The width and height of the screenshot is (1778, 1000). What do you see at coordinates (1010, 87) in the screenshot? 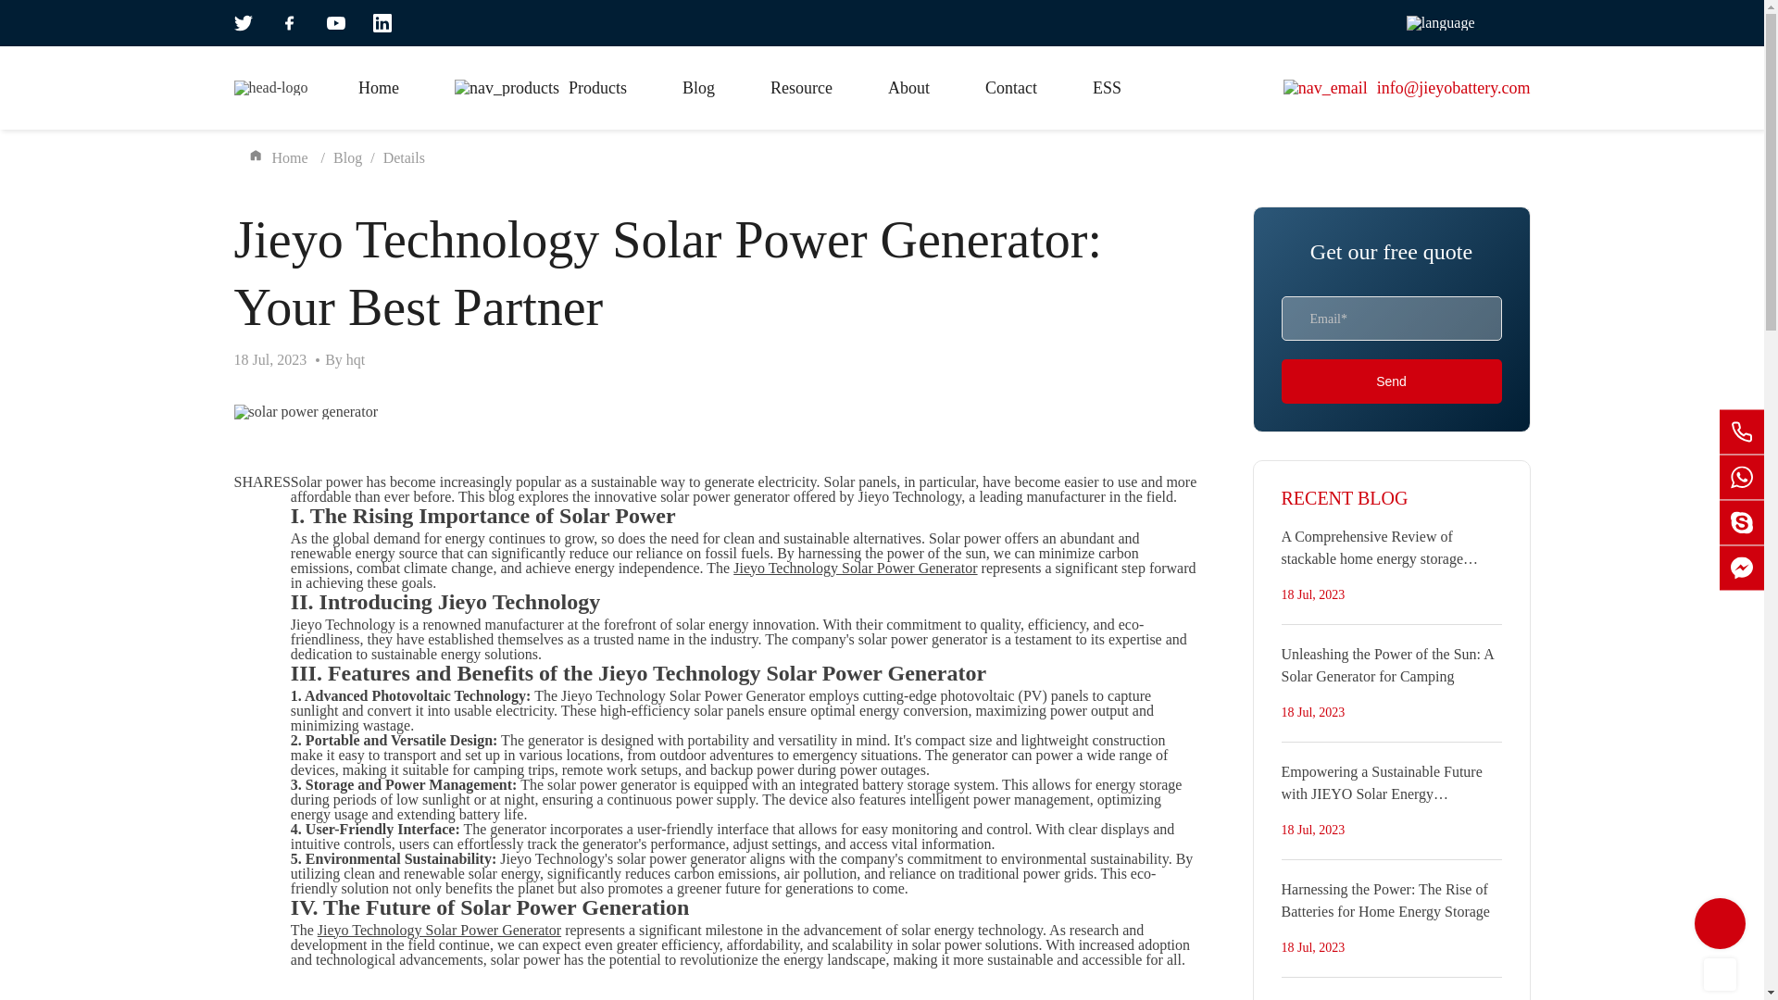
I see `Contact` at bounding box center [1010, 87].